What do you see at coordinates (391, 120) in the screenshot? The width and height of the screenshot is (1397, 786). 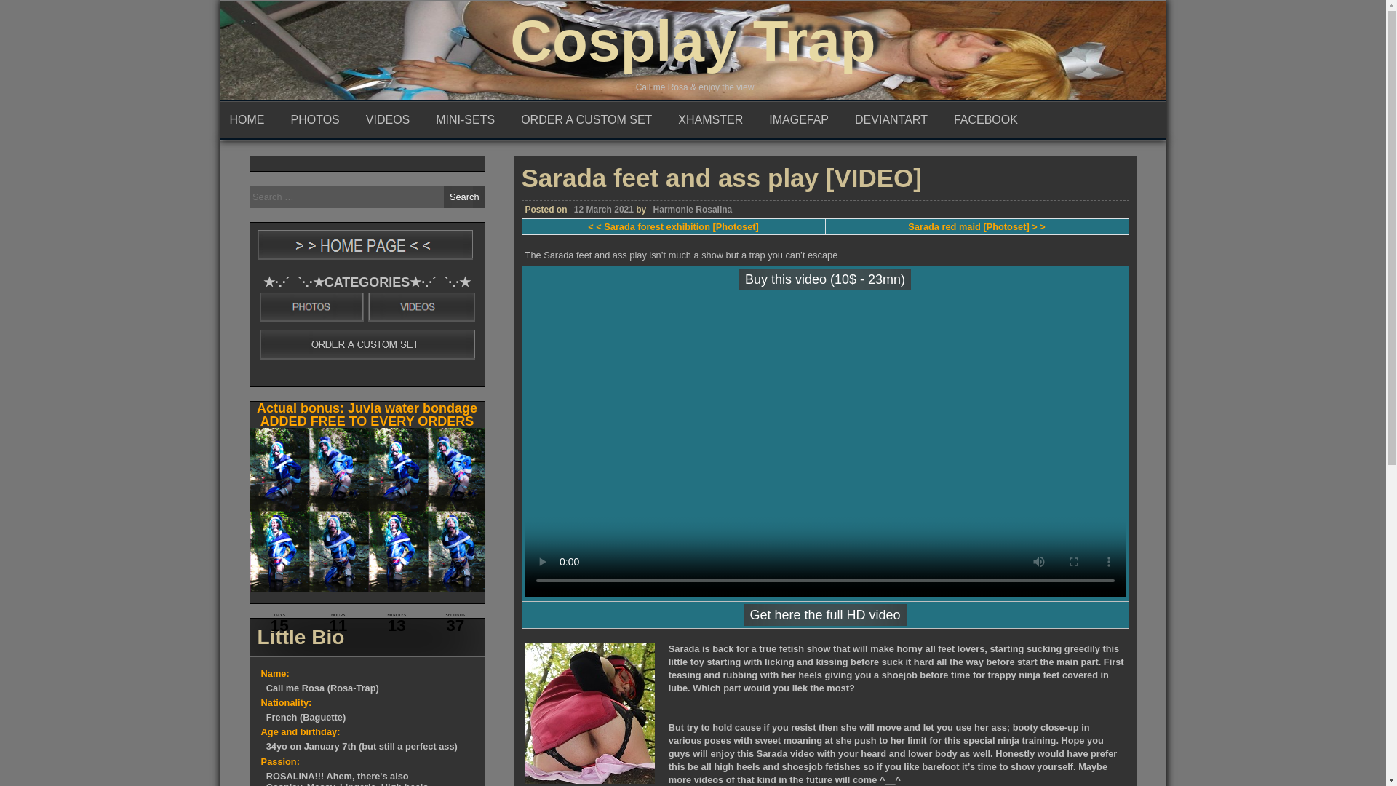 I see `VIDEOS` at bounding box center [391, 120].